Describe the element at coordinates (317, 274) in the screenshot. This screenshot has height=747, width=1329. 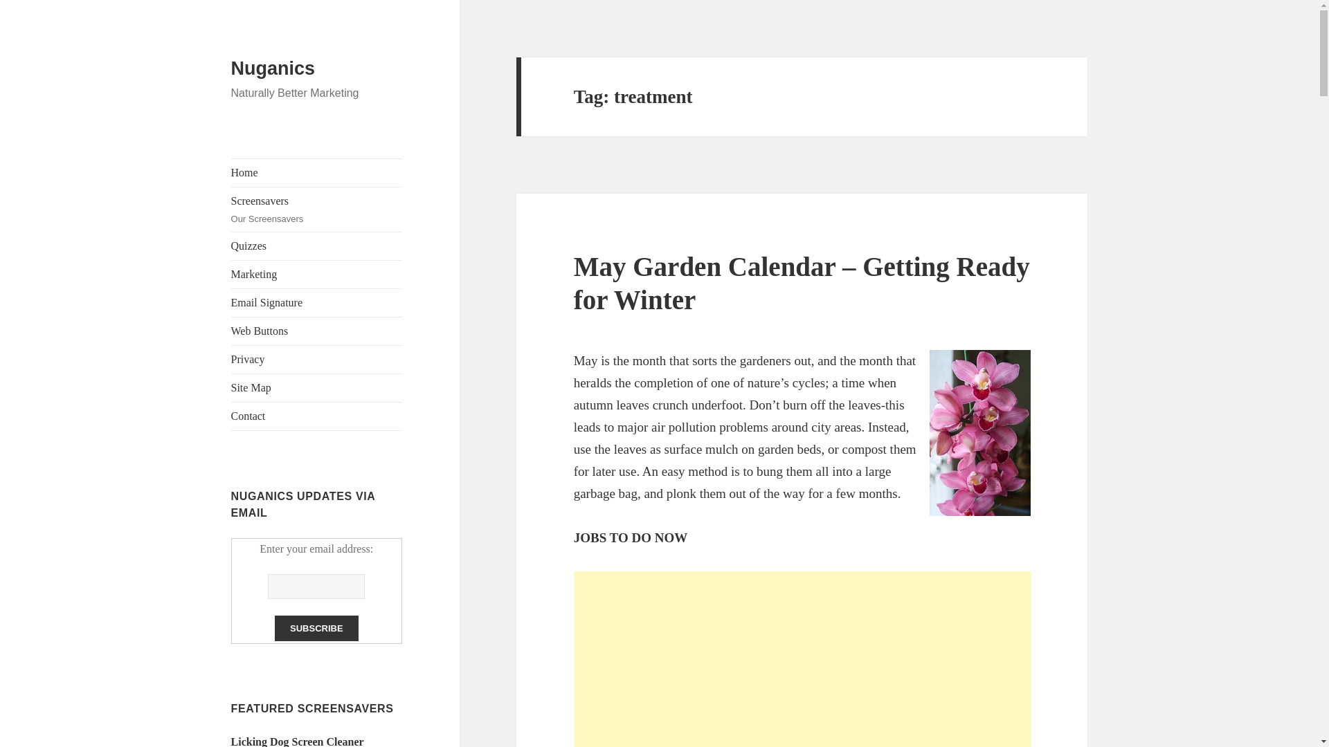
I see `Marketing` at that location.